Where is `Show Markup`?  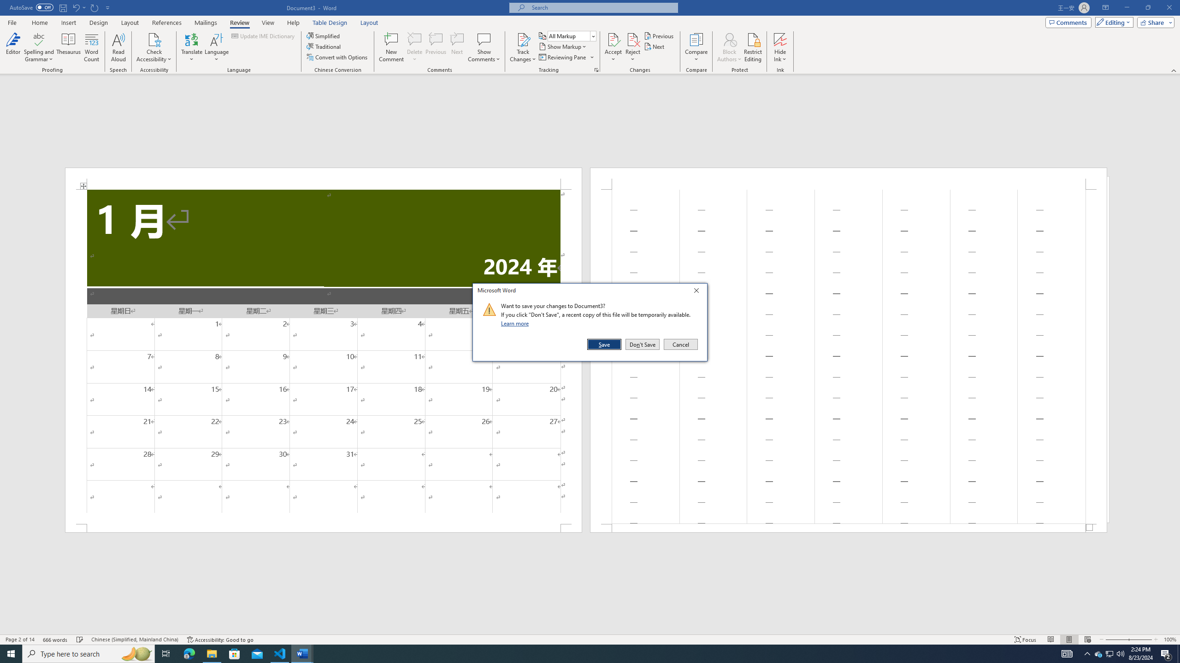
Show Markup is located at coordinates (566, 57).